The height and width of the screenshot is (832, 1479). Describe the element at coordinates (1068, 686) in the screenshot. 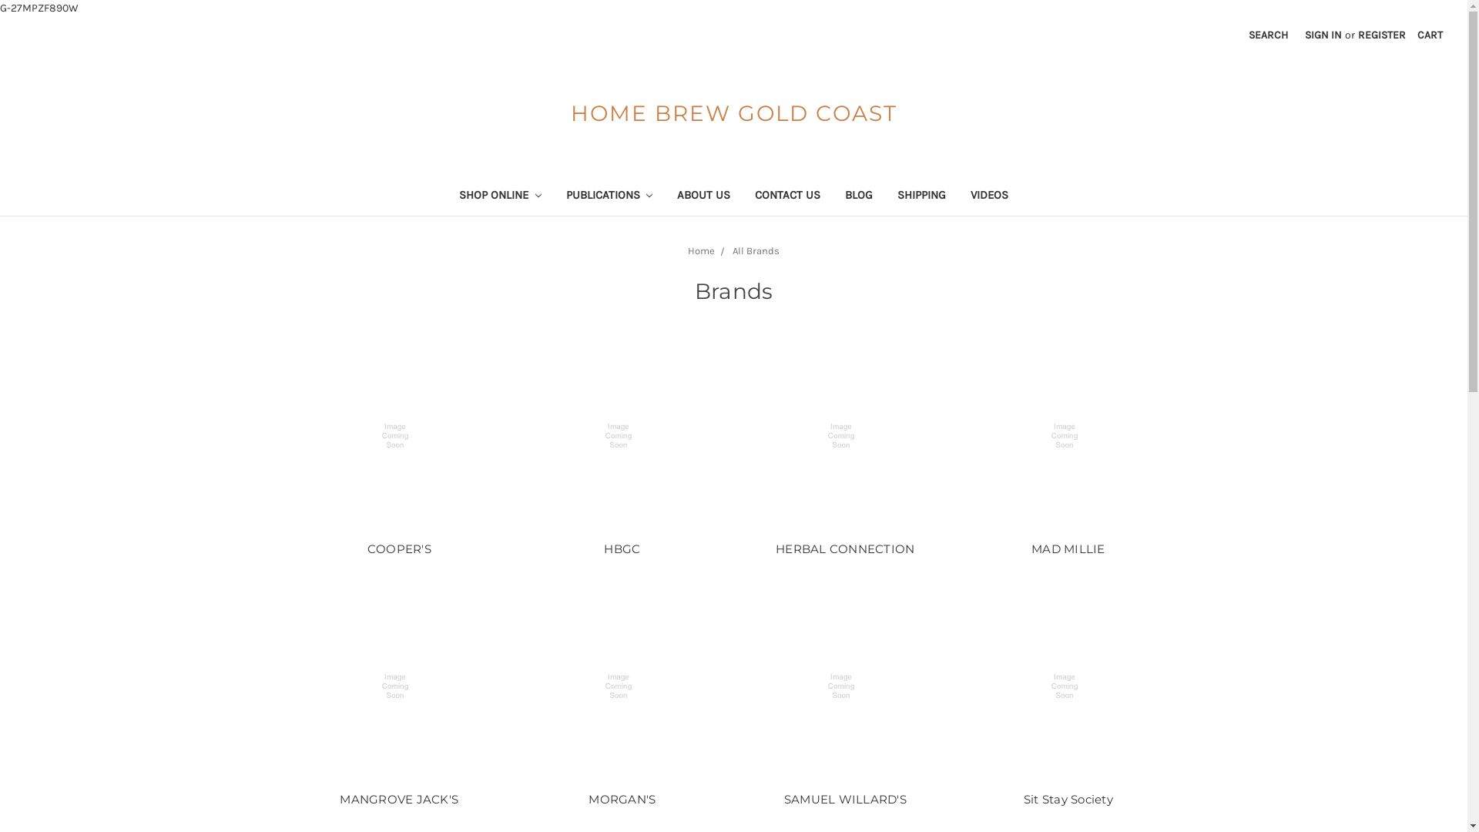

I see `Sit Stay Society` at that location.